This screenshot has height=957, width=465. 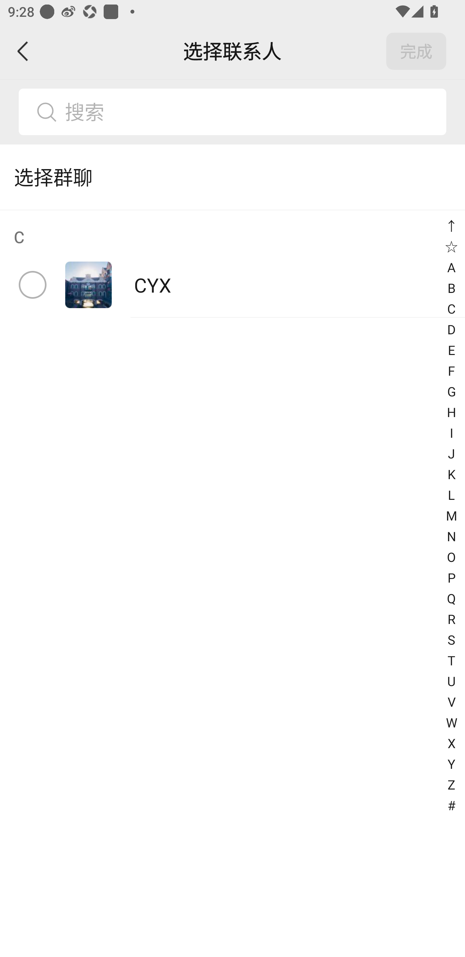 What do you see at coordinates (232, 264) in the screenshot?
I see `C CYX` at bounding box center [232, 264].